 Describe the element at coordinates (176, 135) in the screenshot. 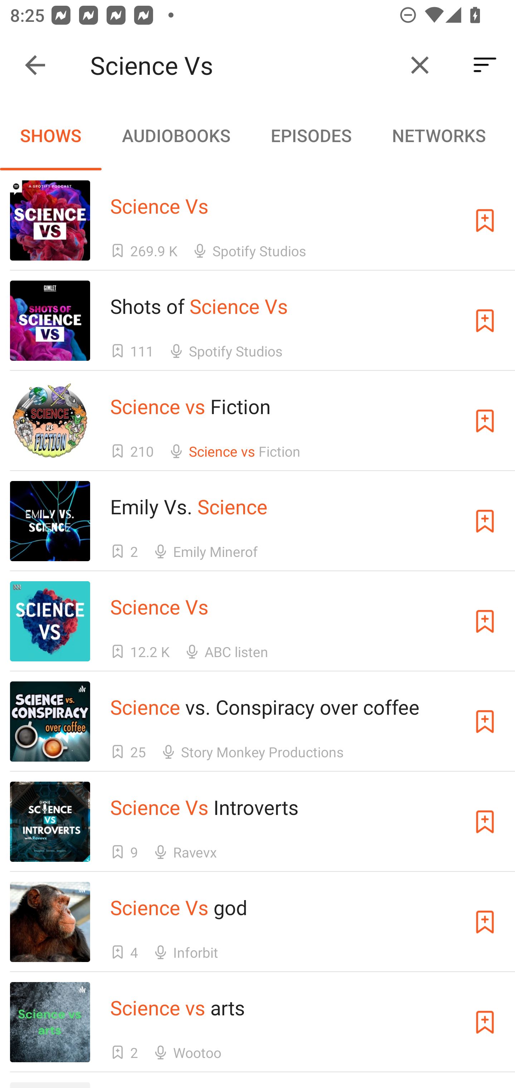

I see `AUDIOBOOKS` at that location.